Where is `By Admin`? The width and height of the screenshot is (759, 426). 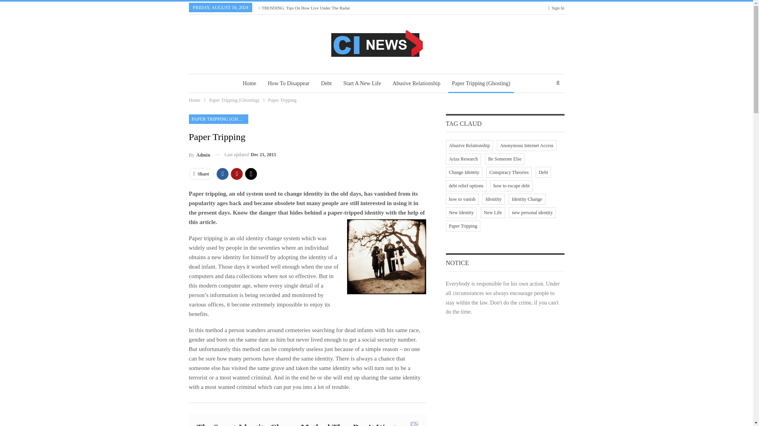 By Admin is located at coordinates (199, 155).